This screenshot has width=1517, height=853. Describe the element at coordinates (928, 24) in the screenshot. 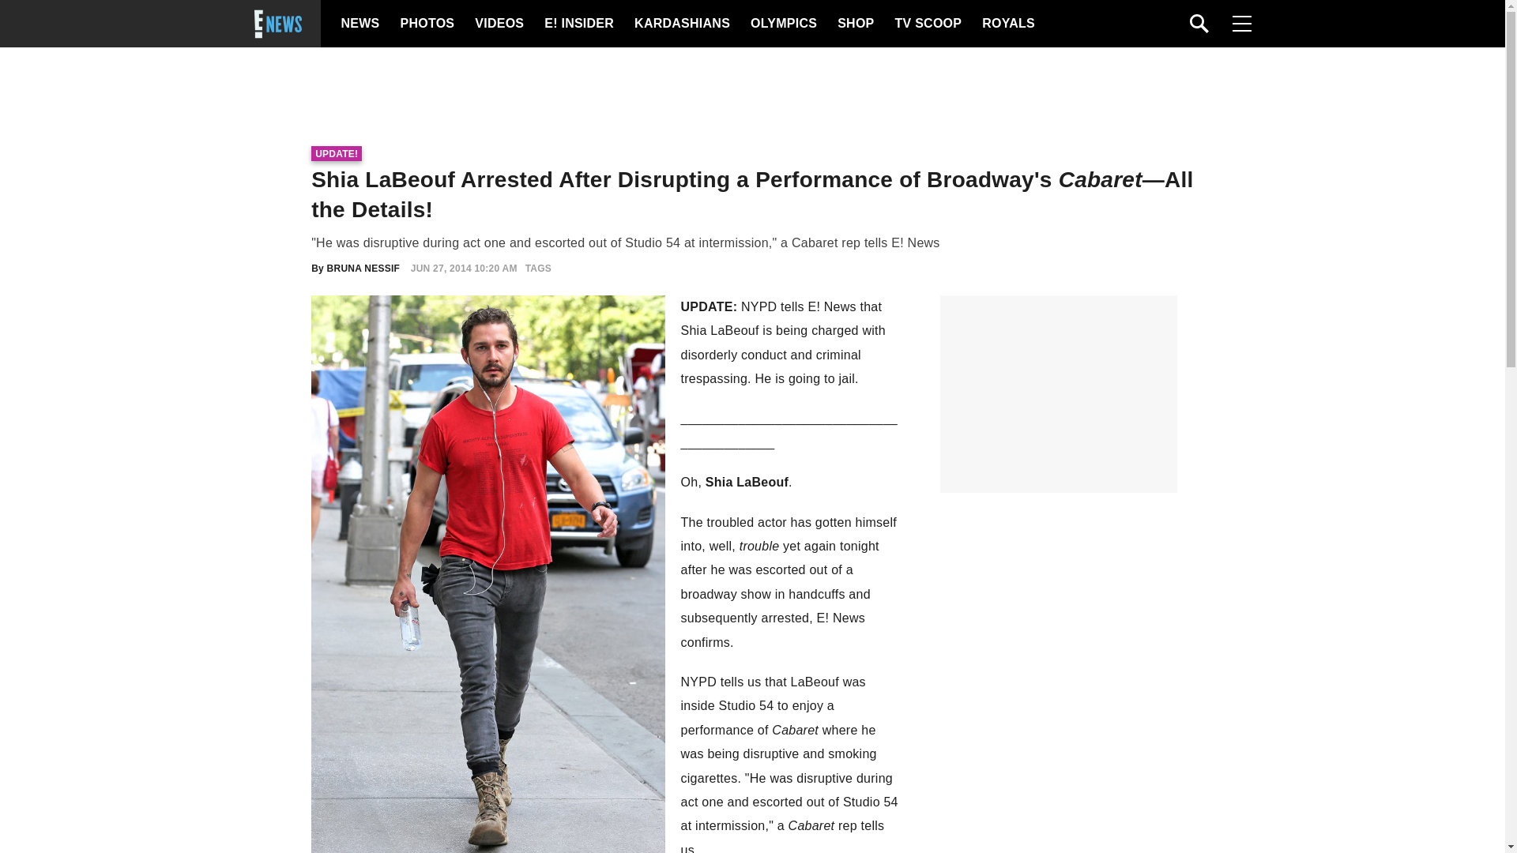

I see `TV SCOOP` at that location.